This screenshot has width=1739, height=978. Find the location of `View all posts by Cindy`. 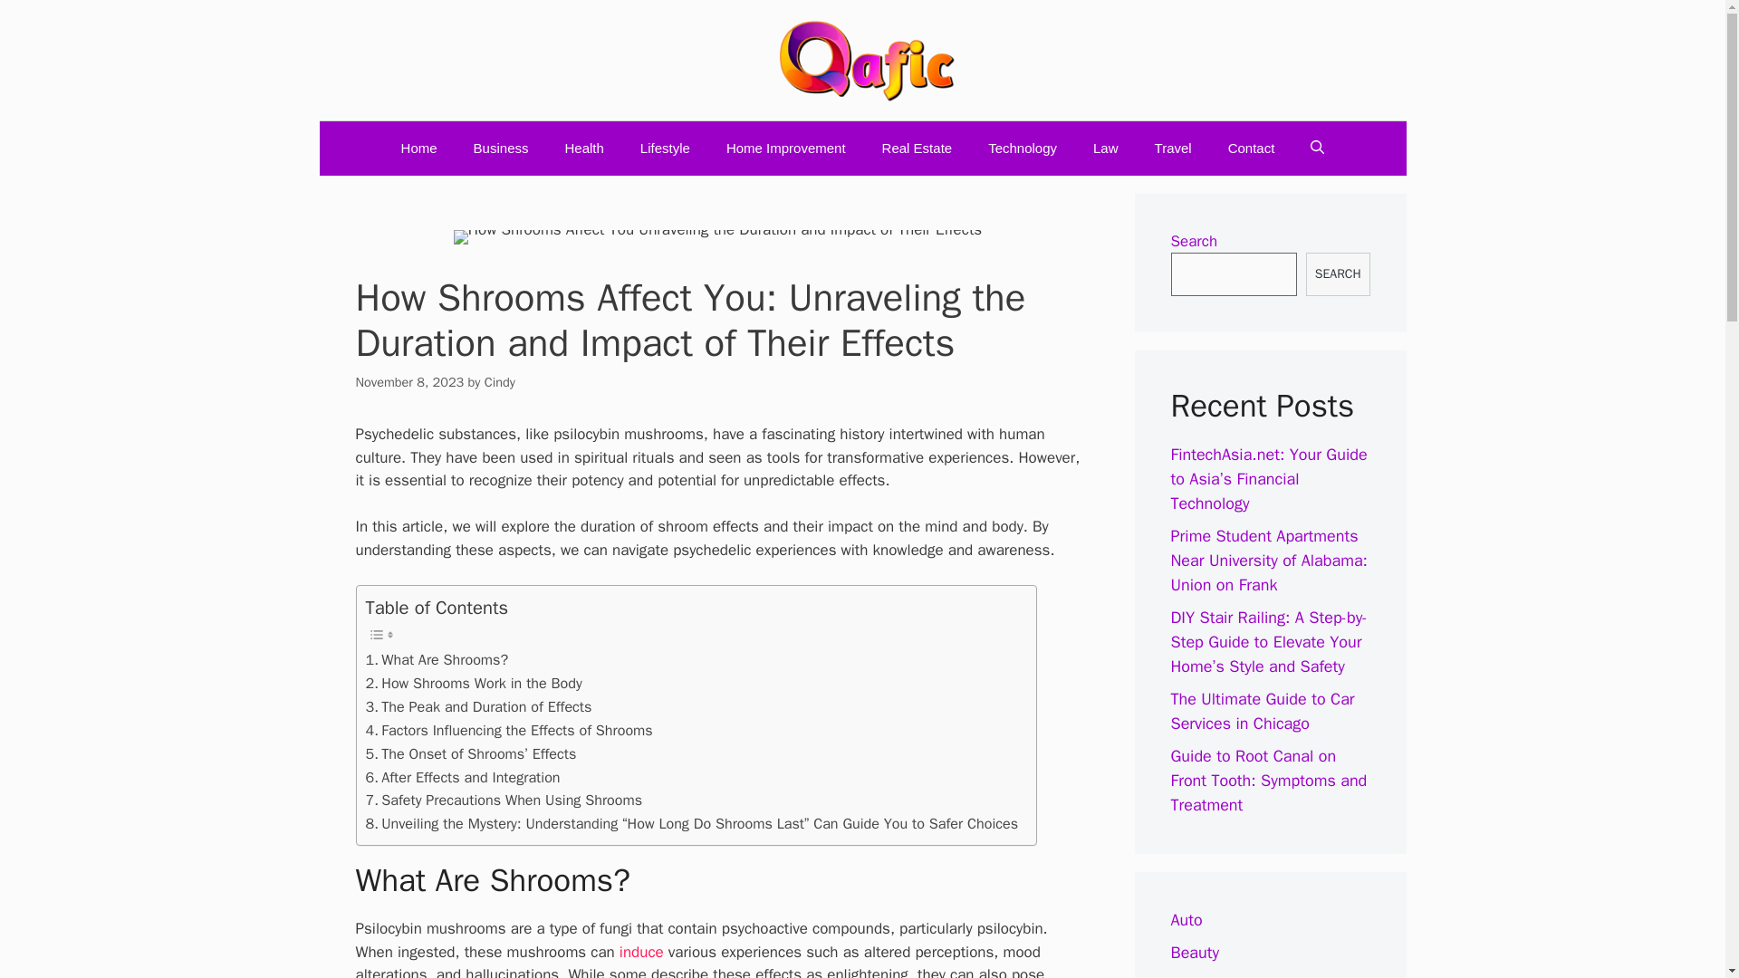

View all posts by Cindy is located at coordinates (500, 381).